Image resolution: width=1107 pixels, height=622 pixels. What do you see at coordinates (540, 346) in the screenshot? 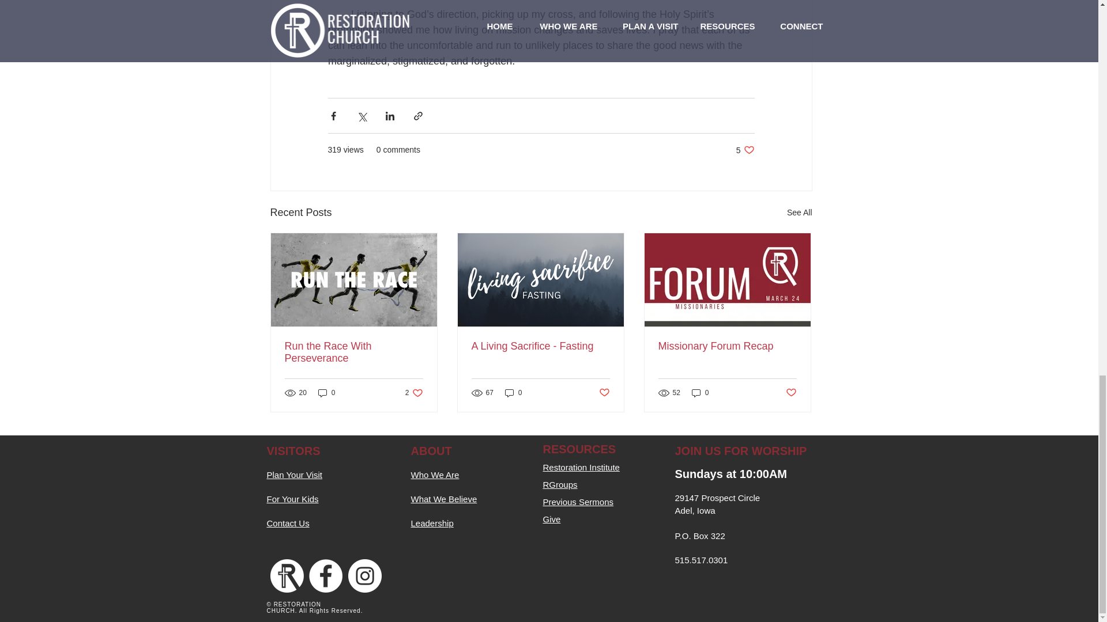
I see `A Living Sacrifice - Fasting` at bounding box center [540, 346].